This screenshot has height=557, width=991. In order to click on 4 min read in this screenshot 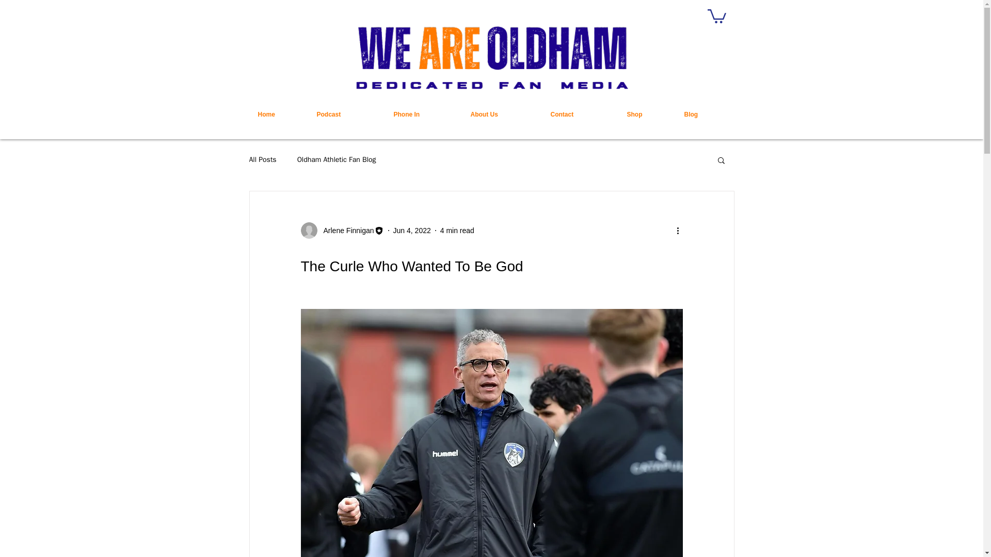, I will do `click(457, 230)`.